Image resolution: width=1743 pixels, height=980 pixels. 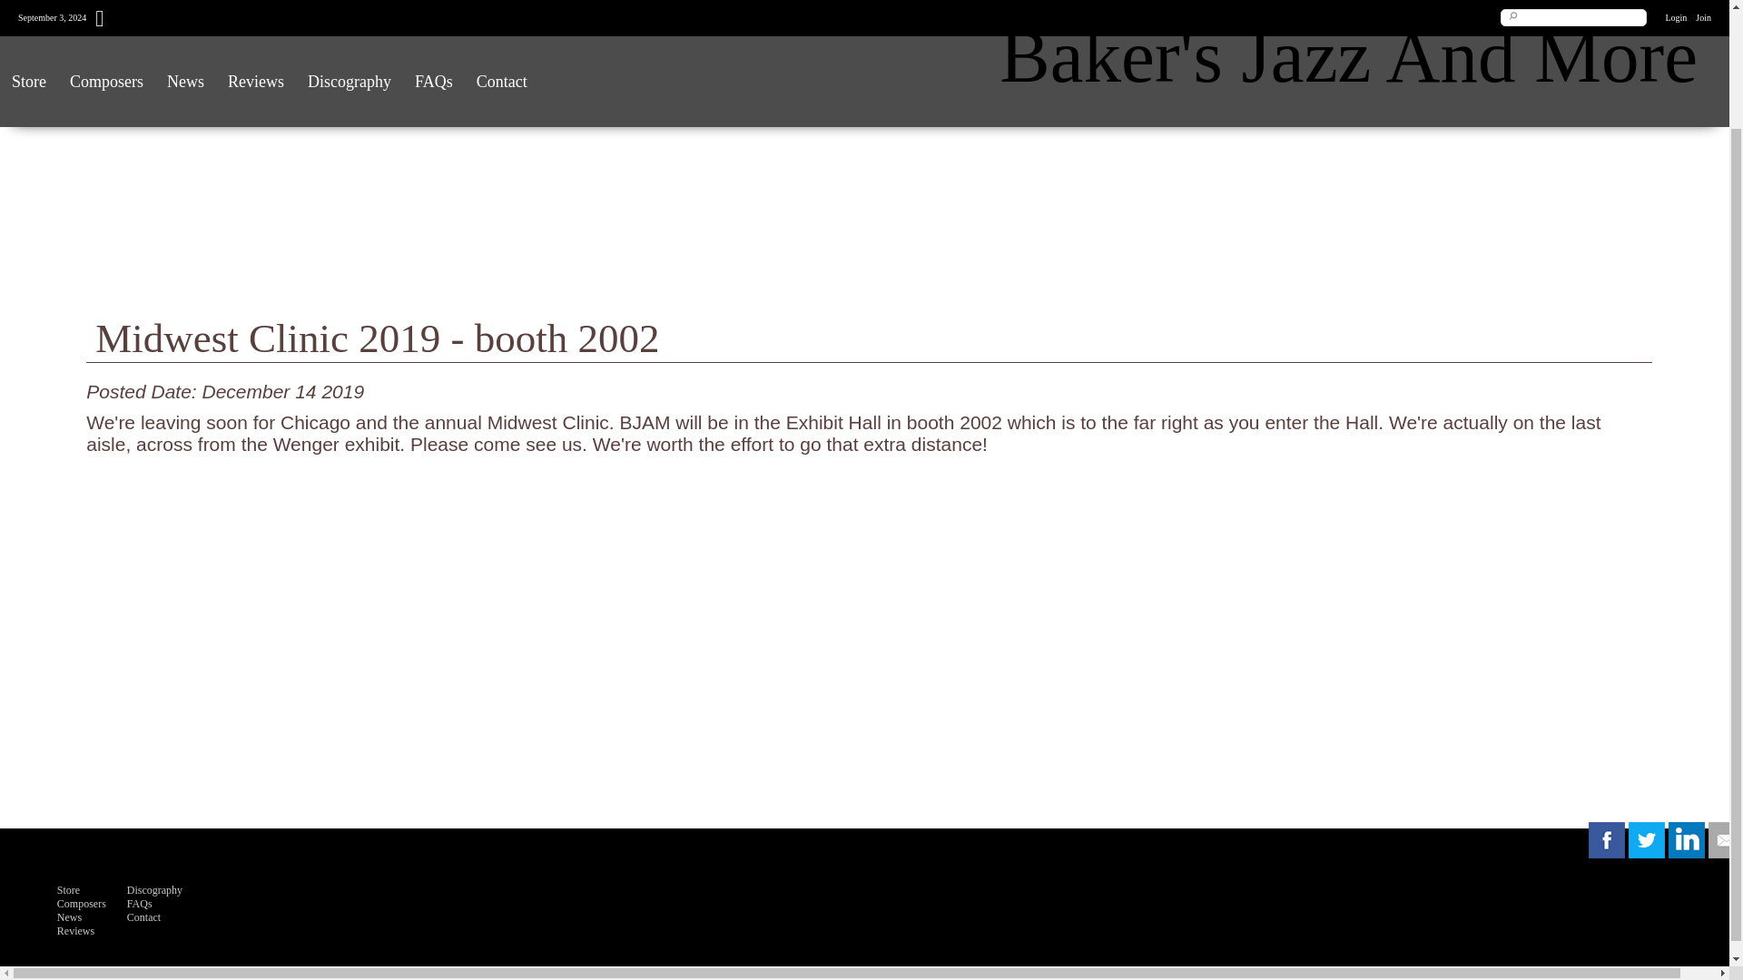 I want to click on Reviews, so click(x=75, y=931).